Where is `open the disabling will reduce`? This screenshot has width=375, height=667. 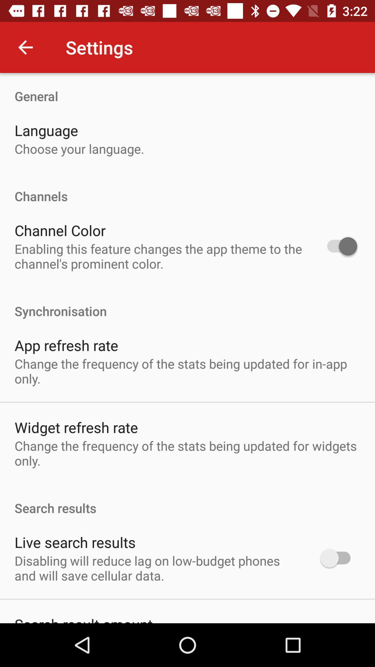 open the disabling will reduce is located at coordinates (158, 568).